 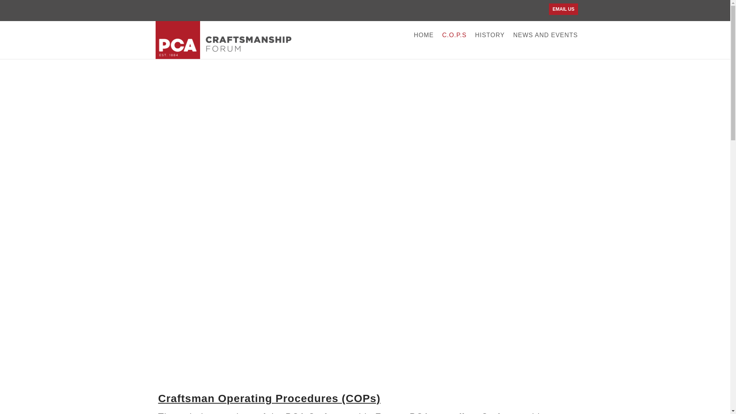 What do you see at coordinates (545, 46) in the screenshot?
I see `NEWS AND EVENTS` at bounding box center [545, 46].